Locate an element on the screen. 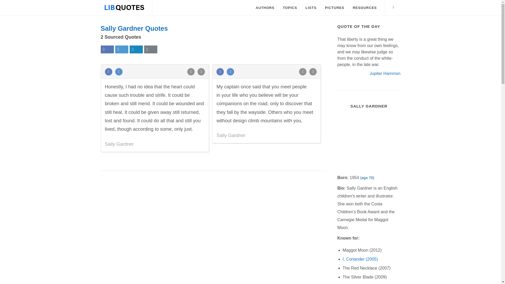 This screenshot has height=284, width=505. LISTS is located at coordinates (311, 8).